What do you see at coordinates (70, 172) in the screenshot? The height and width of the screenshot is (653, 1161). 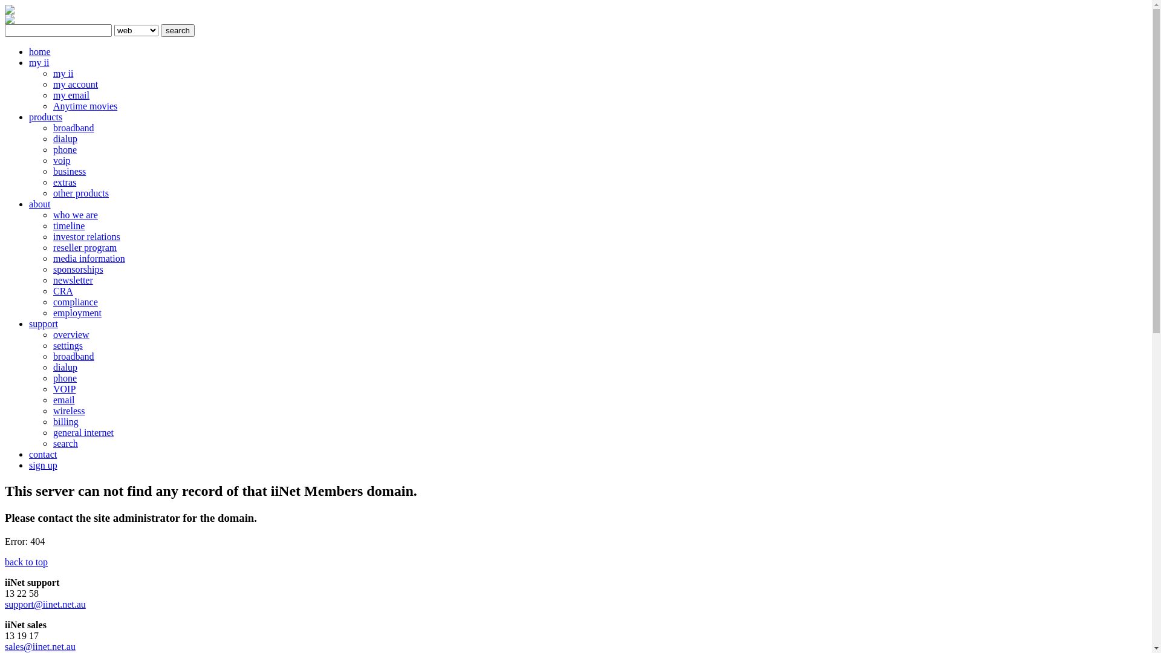 I see `business` at bounding box center [70, 172].